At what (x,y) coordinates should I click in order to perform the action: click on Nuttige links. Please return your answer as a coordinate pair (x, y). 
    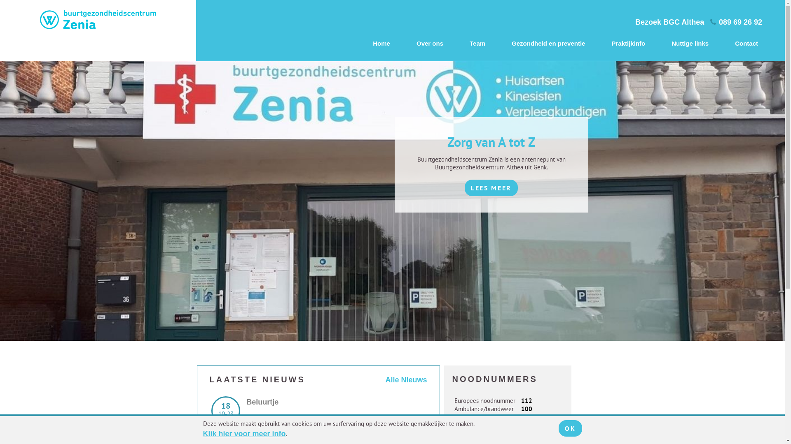
    Looking at the image, I should click on (690, 44).